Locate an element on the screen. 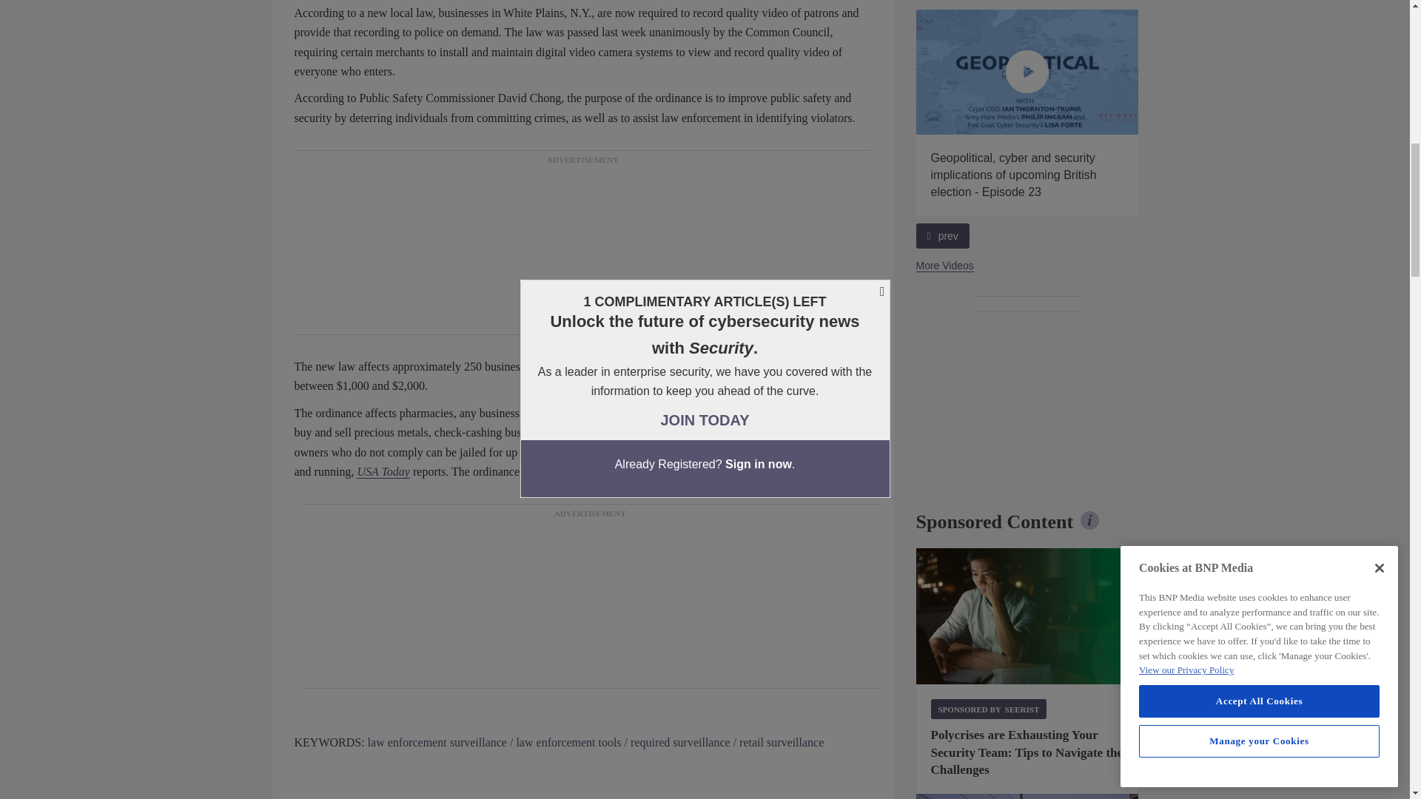  Sponsored by Seerist is located at coordinates (989, 709).